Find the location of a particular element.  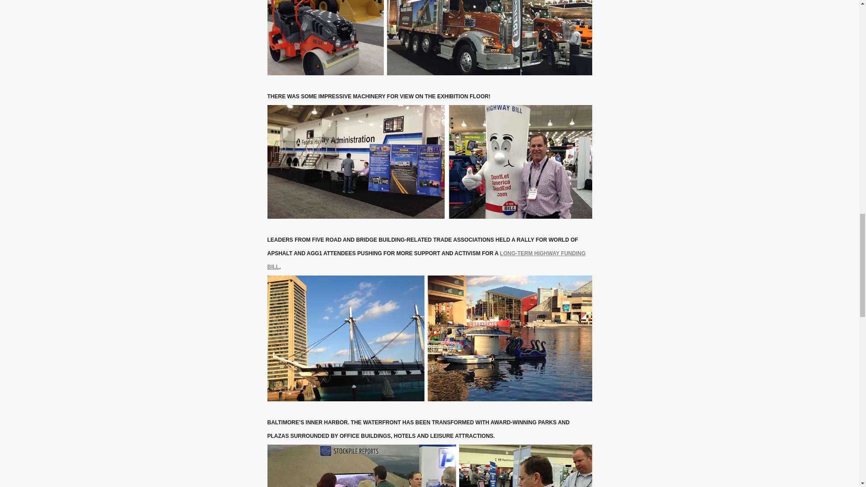

Long-Term Highway Funding Bill is located at coordinates (426, 260).